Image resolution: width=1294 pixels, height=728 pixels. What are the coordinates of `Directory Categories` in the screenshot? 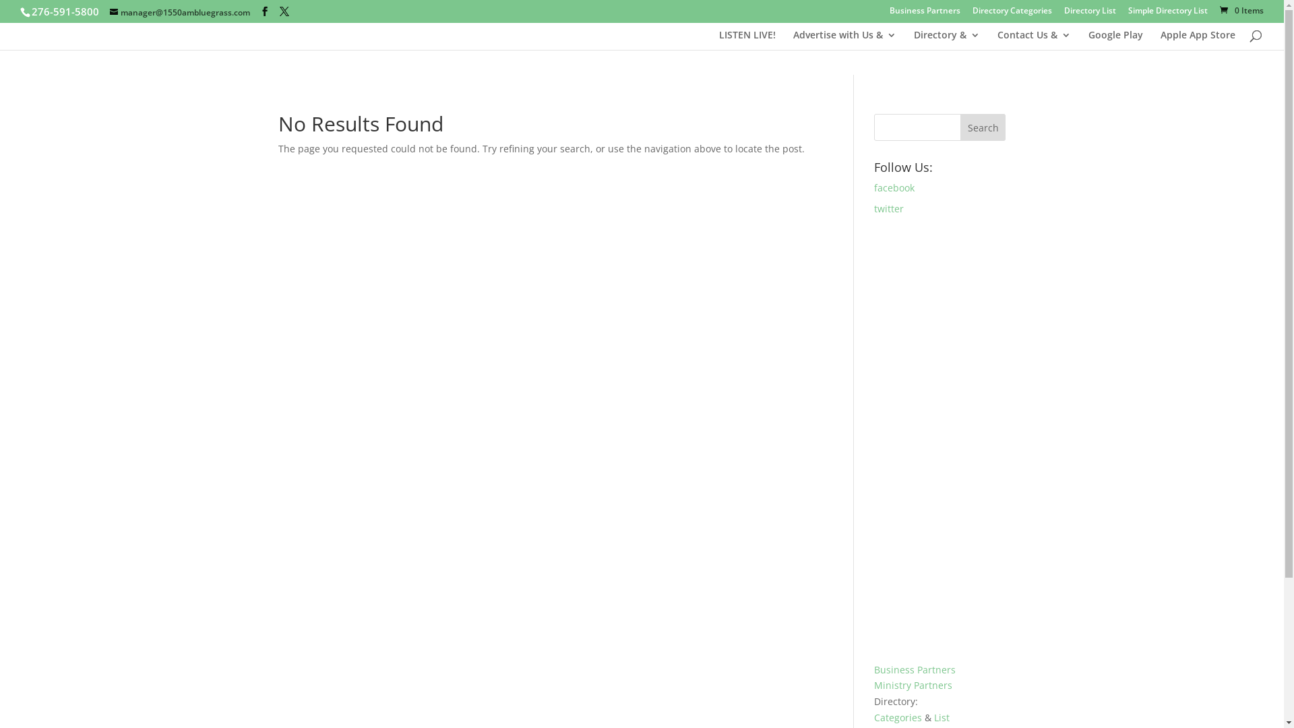 It's located at (1012, 13).